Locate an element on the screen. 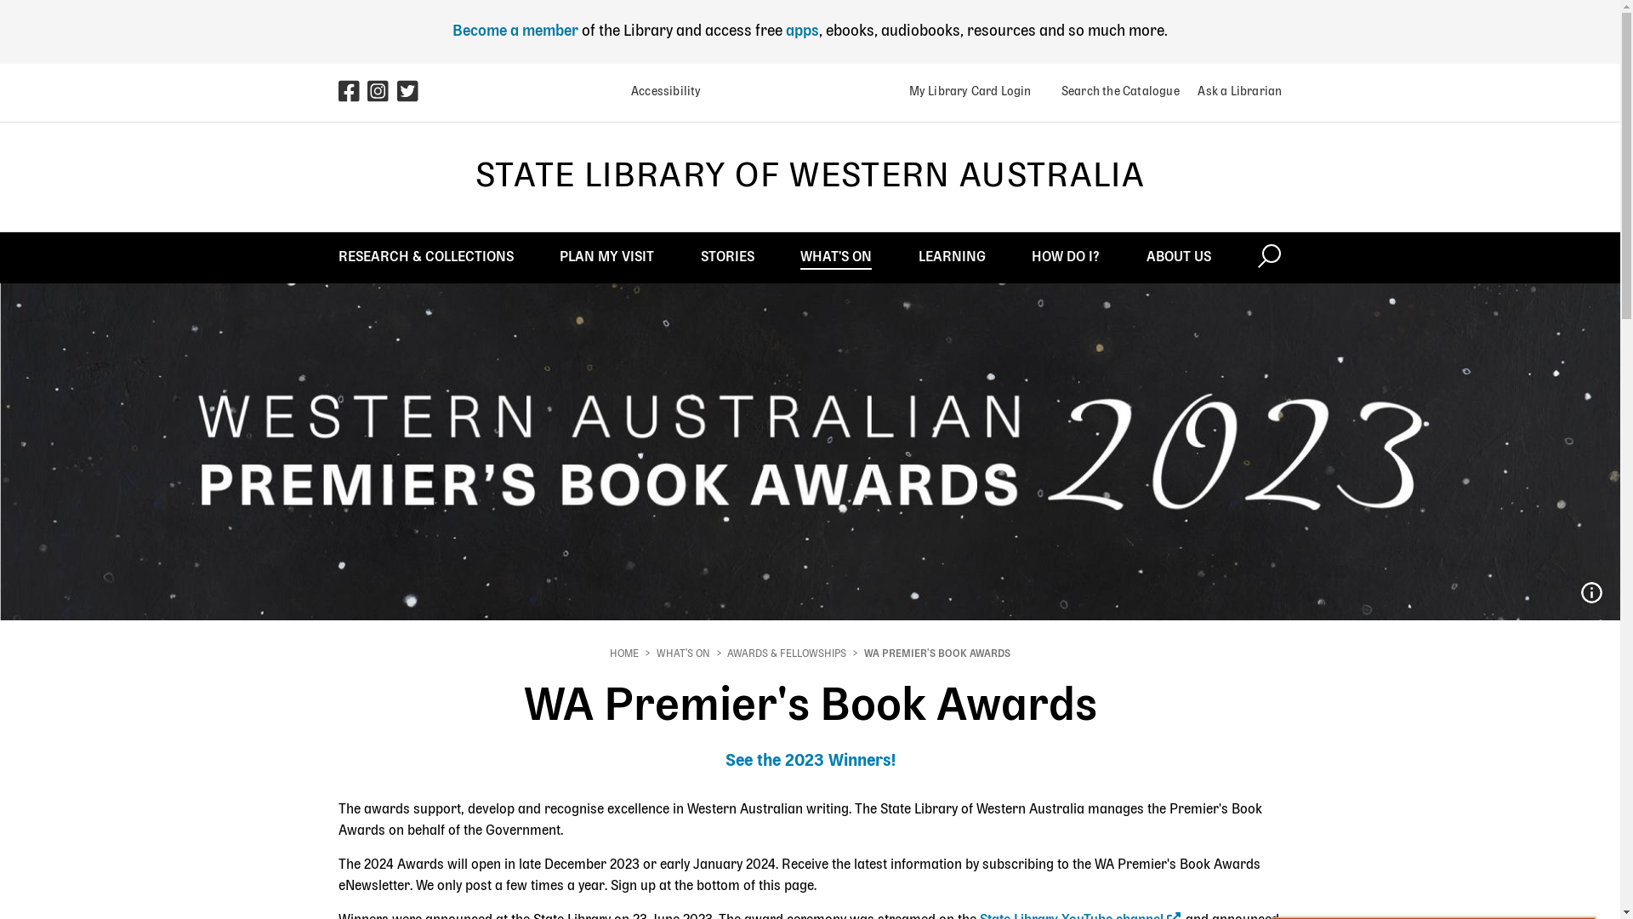 This screenshot has height=919, width=1633. See the 2023 Winners! is located at coordinates (810, 762).